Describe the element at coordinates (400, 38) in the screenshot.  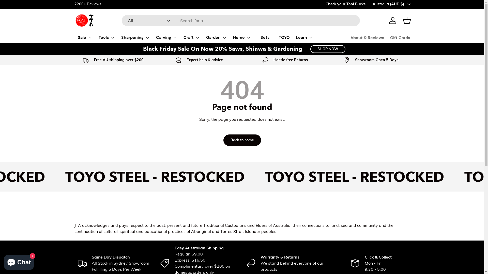
I see `Gift Cards` at that location.